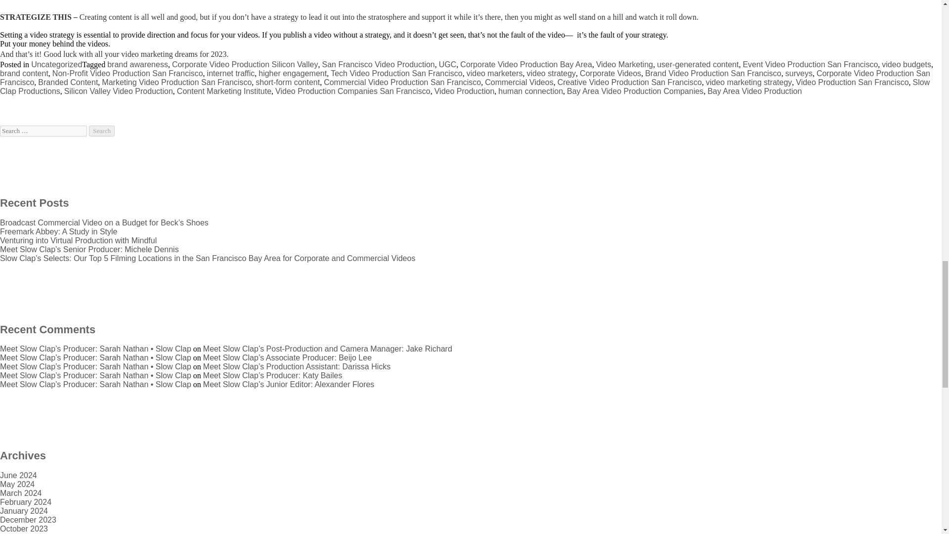 This screenshot has width=949, height=534. What do you see at coordinates (128, 73) in the screenshot?
I see `Non-Profit Video Production San Francisco` at bounding box center [128, 73].